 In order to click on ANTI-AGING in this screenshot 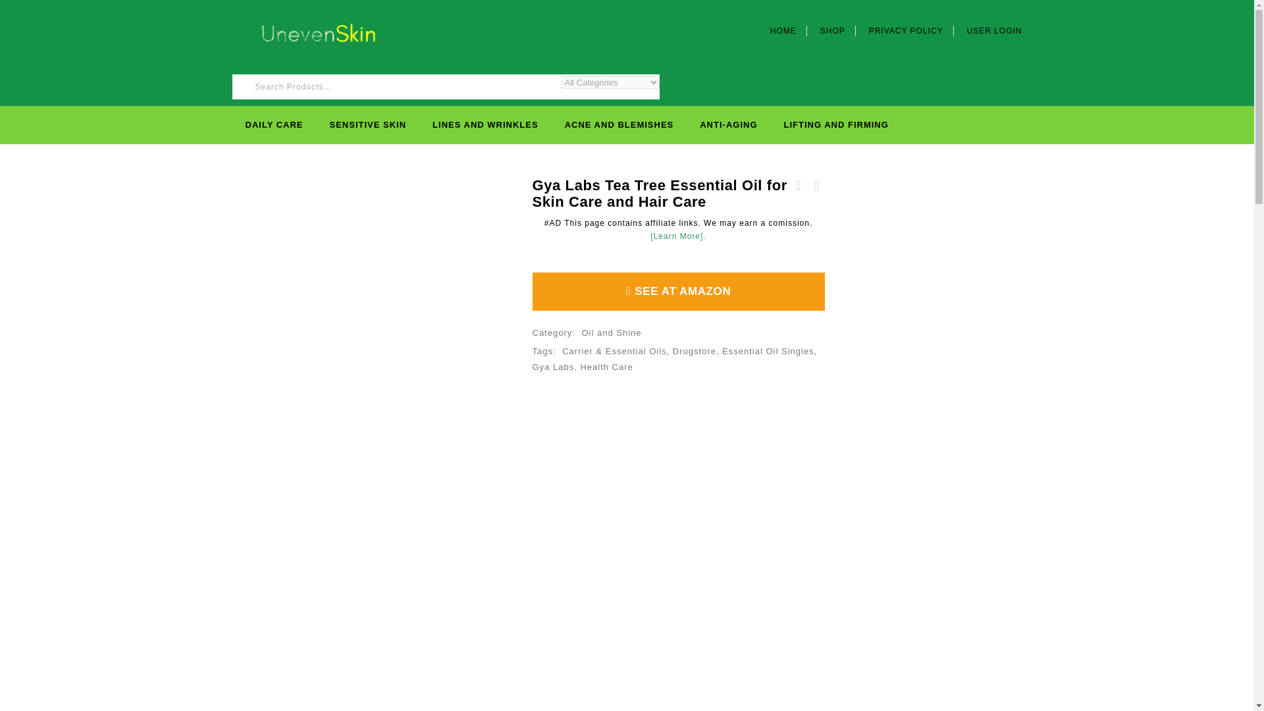, I will do `click(728, 125)`.